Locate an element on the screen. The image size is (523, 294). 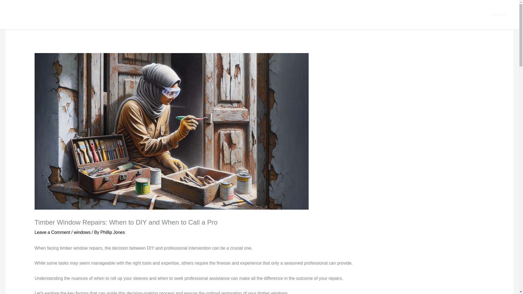
windows is located at coordinates (82, 232).